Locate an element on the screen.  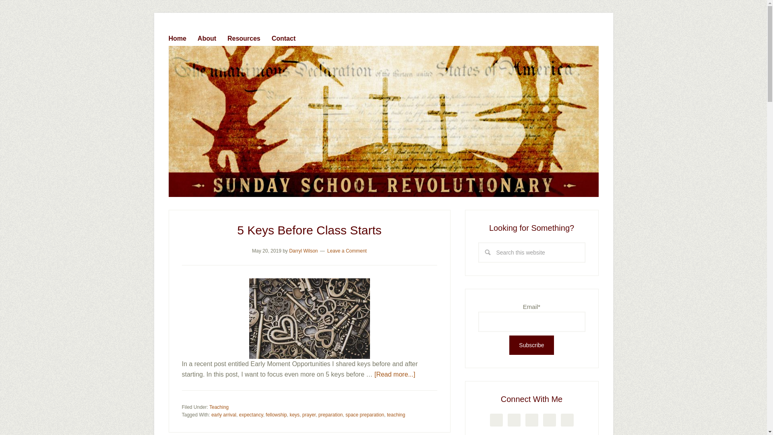
Leave a Comment is located at coordinates (347, 251).